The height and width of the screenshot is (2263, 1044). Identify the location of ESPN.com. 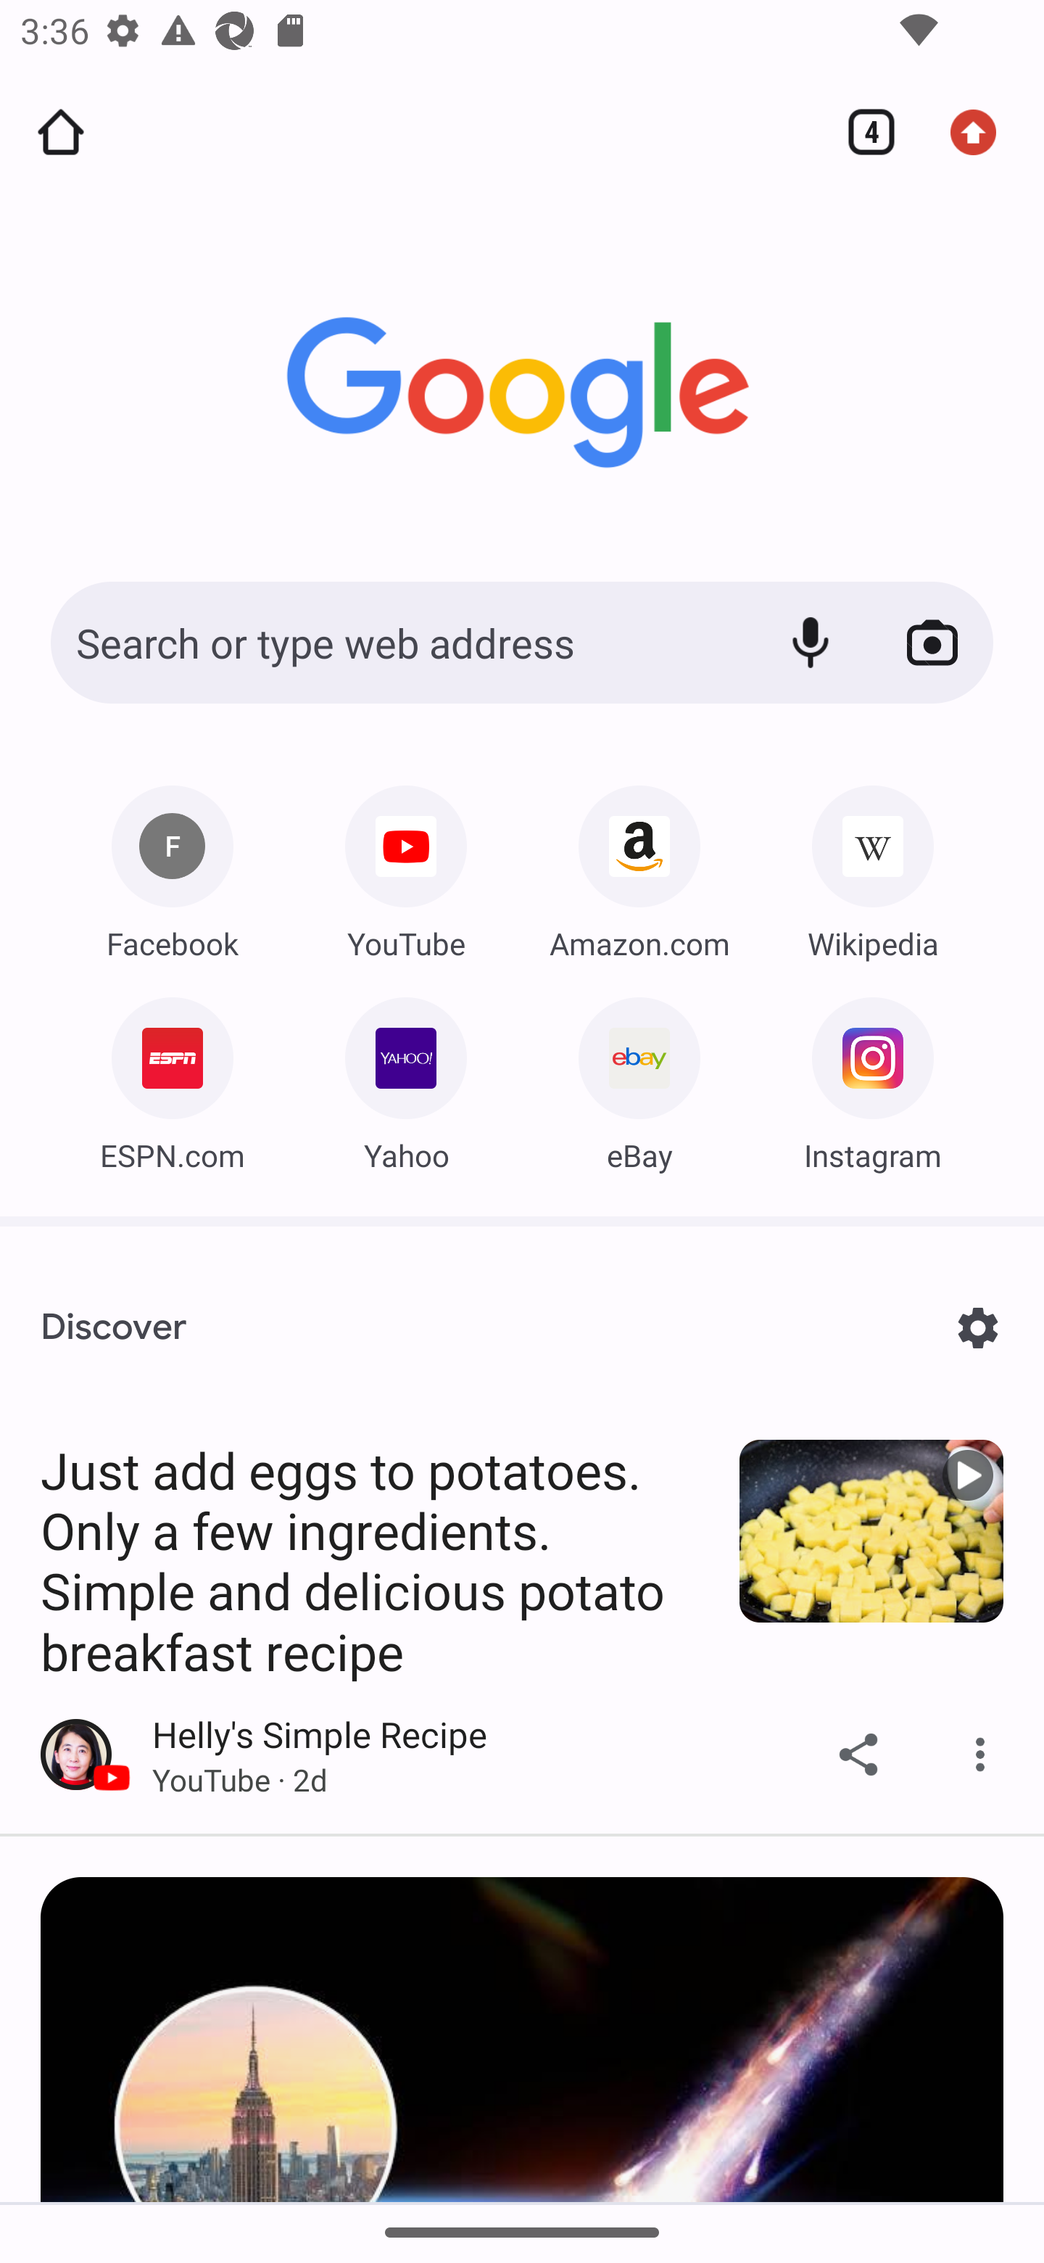
(172, 1078).